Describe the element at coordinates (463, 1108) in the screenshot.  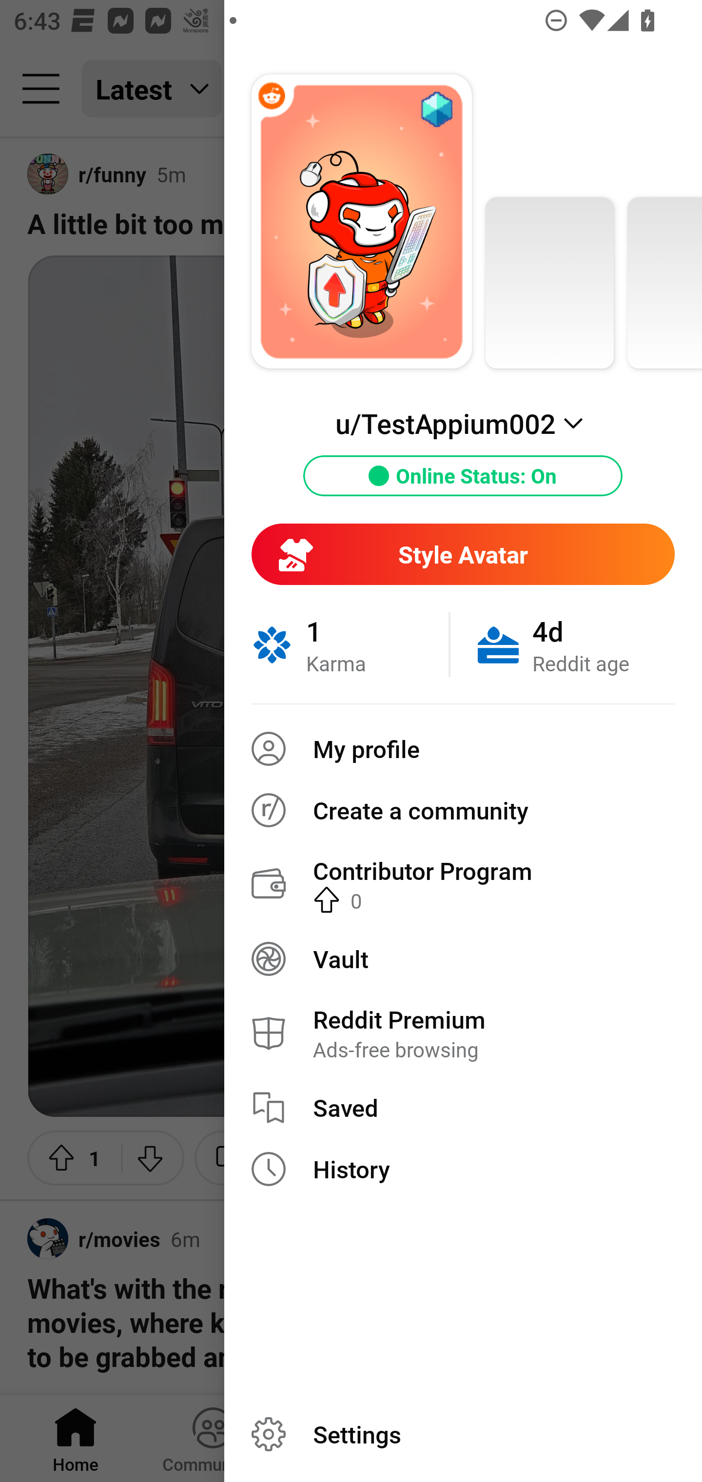
I see `Saved` at that location.